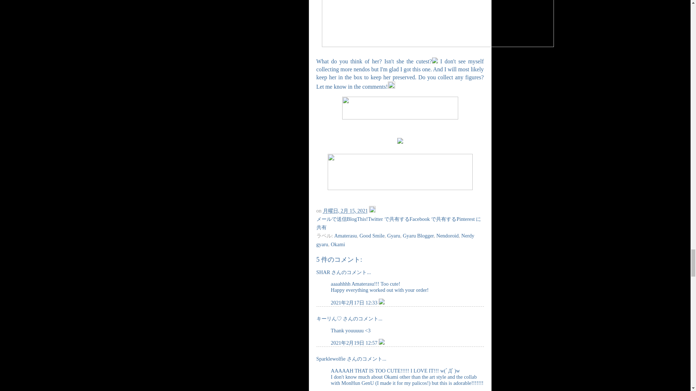 Image resolution: width=696 pixels, height=391 pixels. Describe the element at coordinates (447, 235) in the screenshot. I see `Nendoroid` at that location.